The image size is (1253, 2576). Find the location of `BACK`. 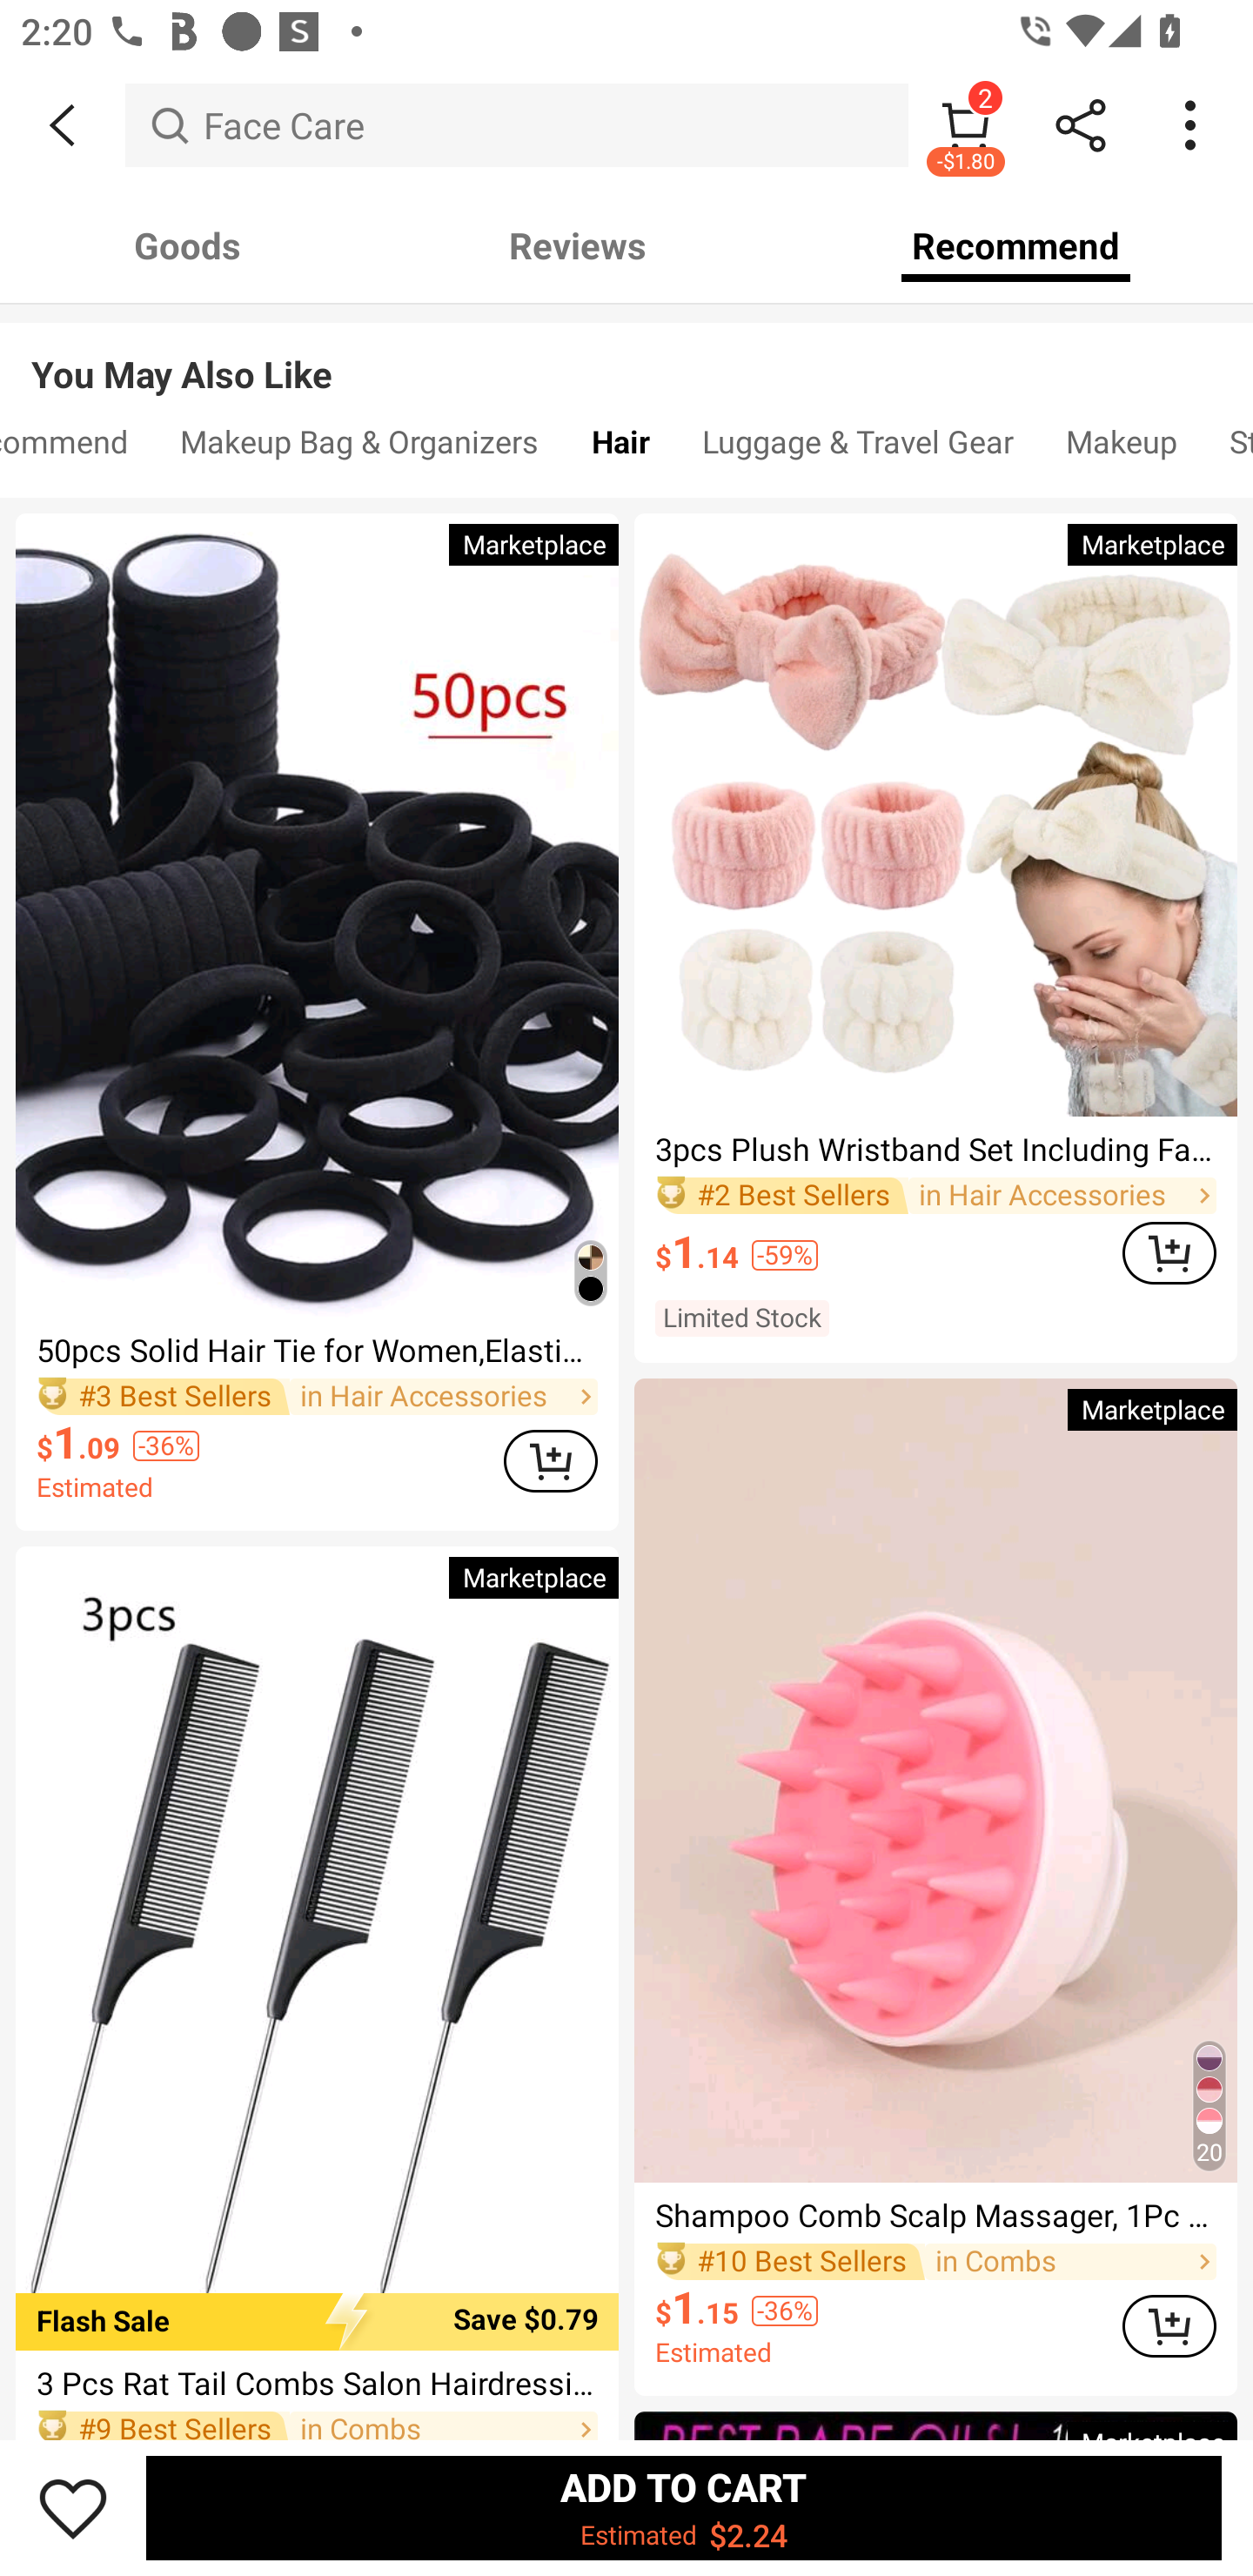

BACK is located at coordinates (63, 125).